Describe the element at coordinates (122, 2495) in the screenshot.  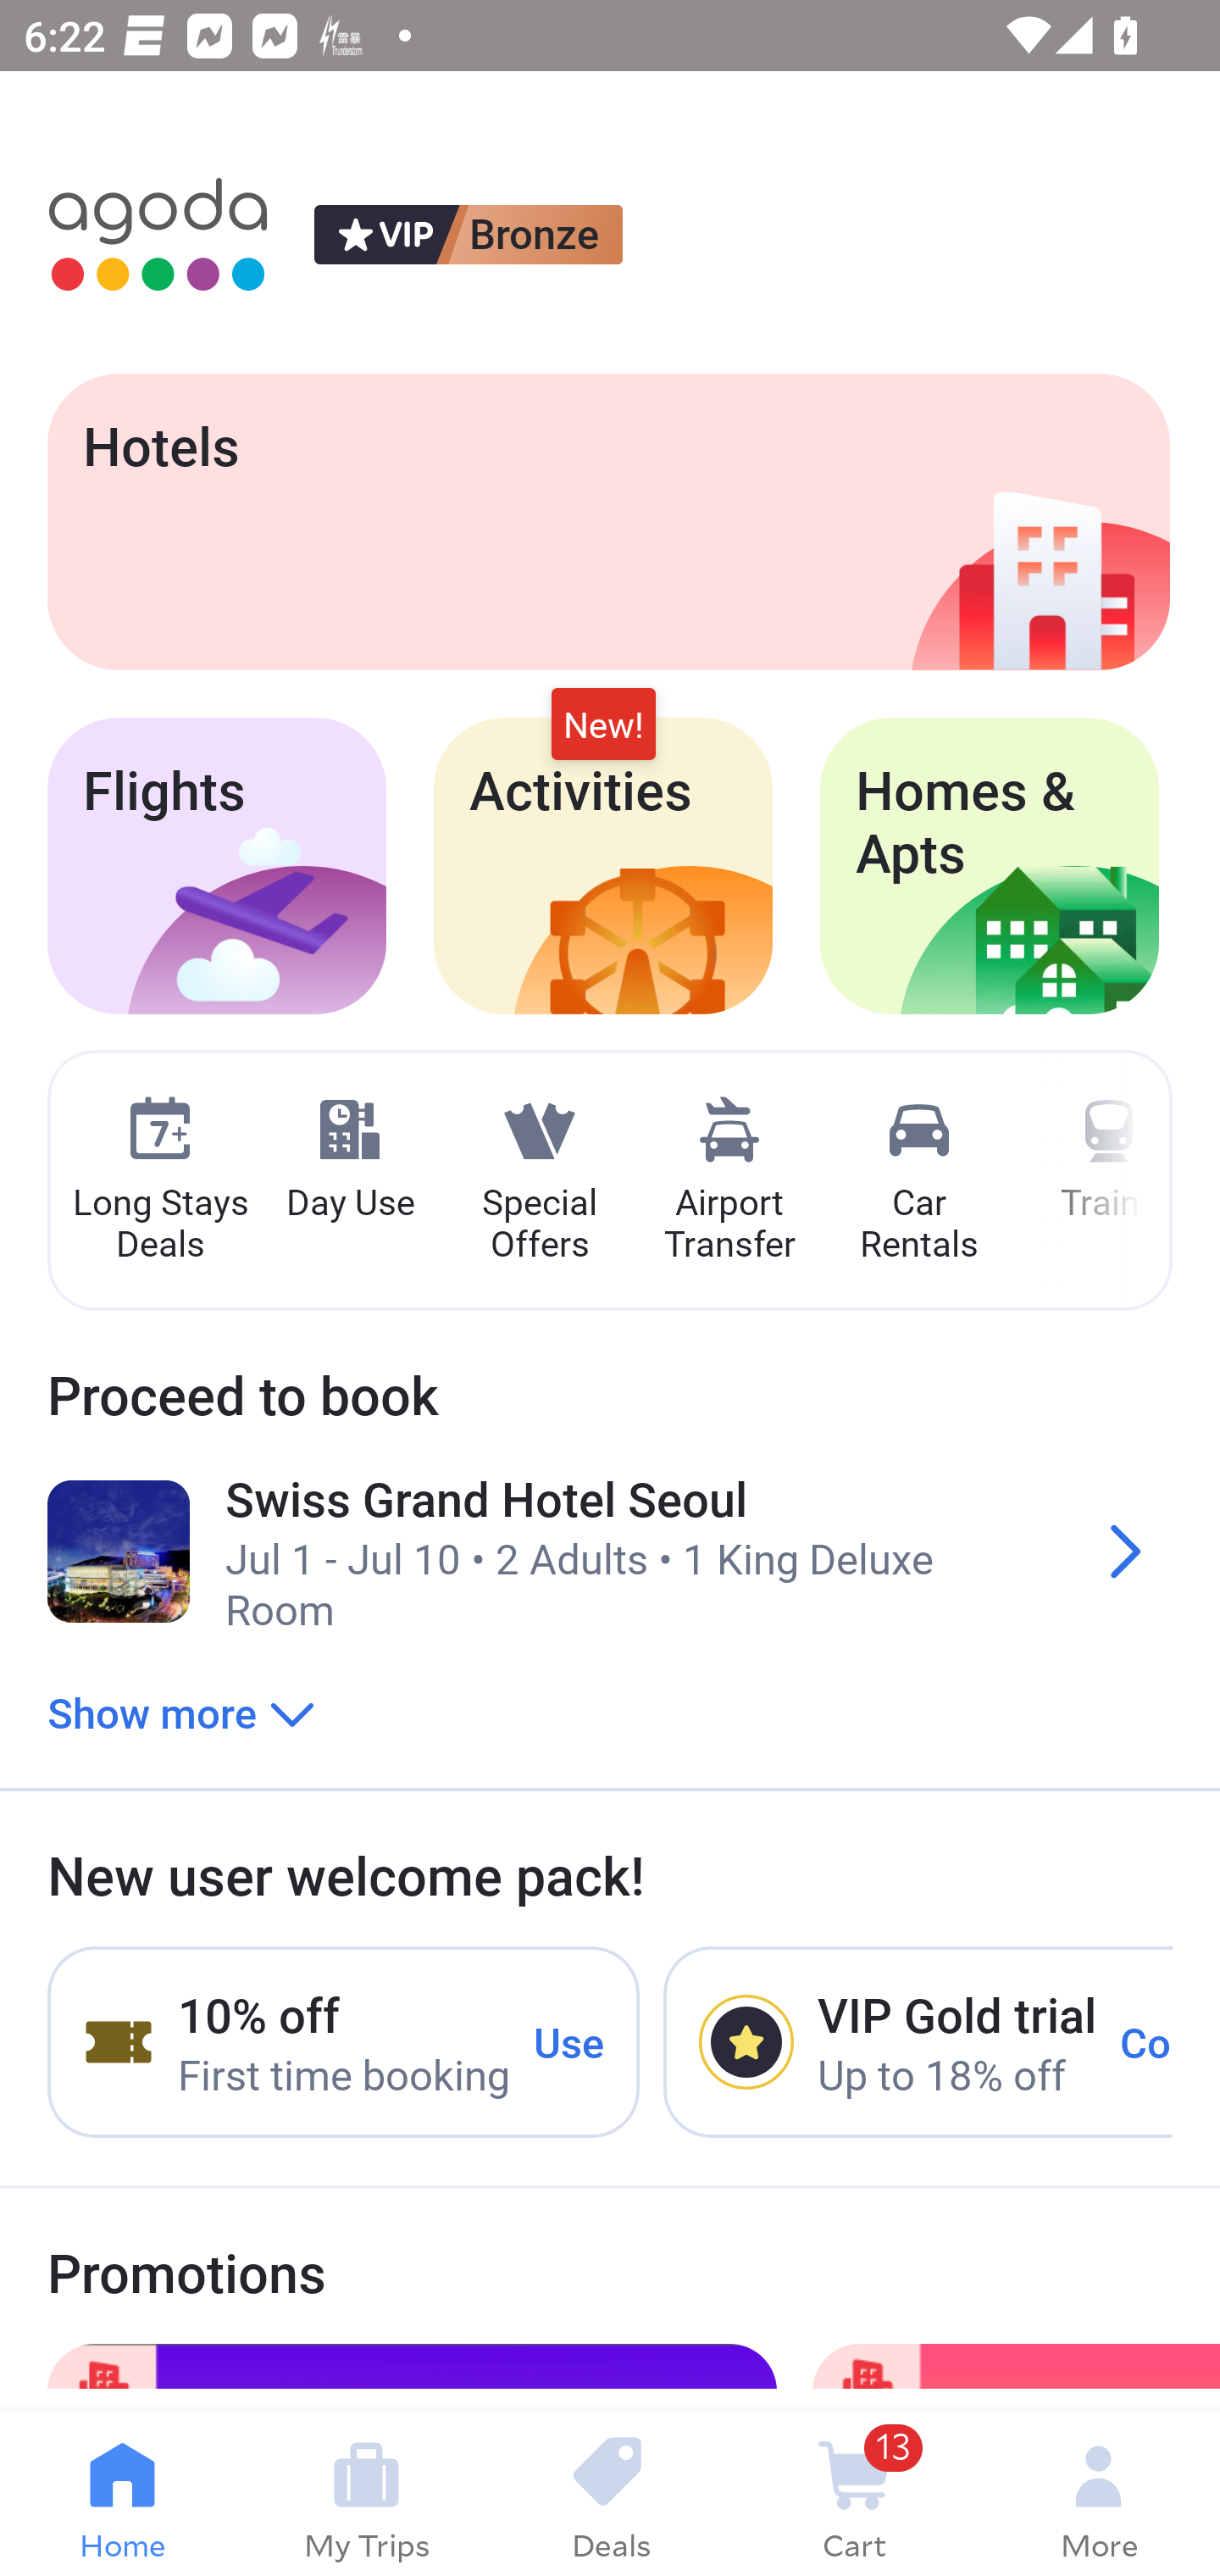
I see `Home` at that location.